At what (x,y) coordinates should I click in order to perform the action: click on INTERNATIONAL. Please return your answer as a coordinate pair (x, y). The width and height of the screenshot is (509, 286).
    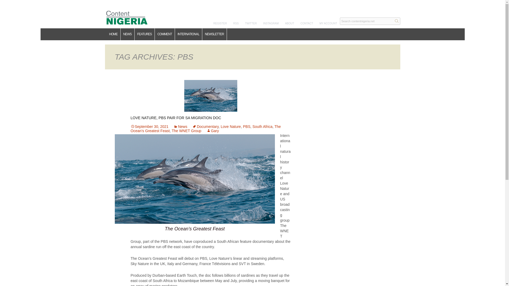
    Looking at the image, I should click on (188, 34).